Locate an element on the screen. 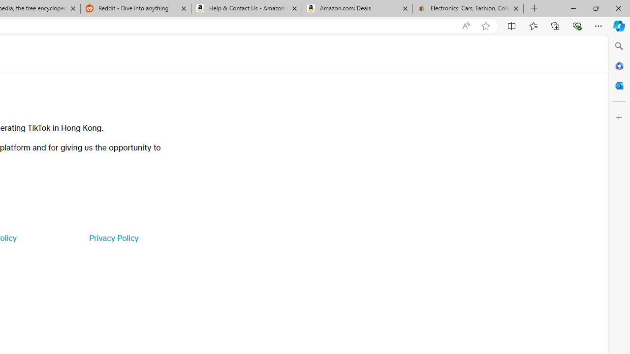 Image resolution: width=630 pixels, height=354 pixels. Close tab is located at coordinates (516, 8).